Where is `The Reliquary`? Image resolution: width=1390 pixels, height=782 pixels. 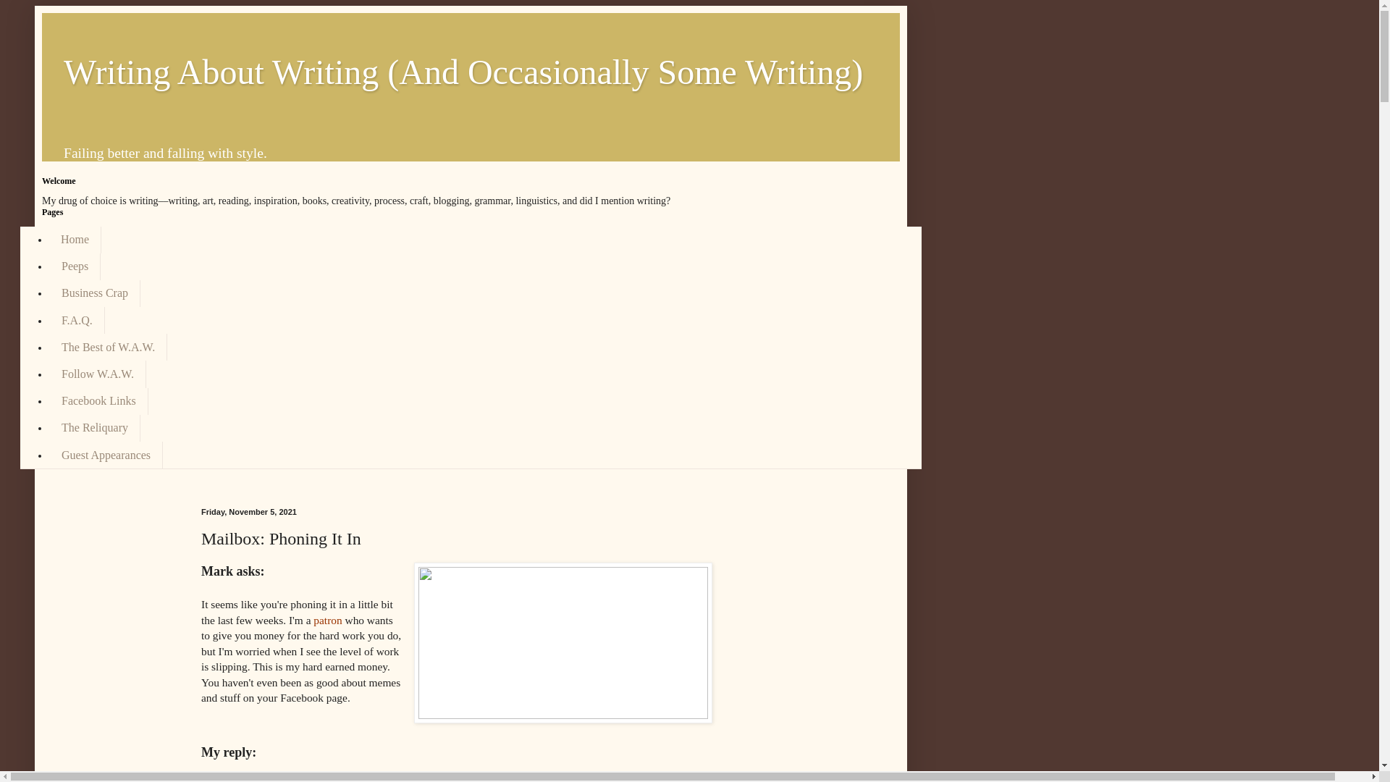 The Reliquary is located at coordinates (94, 429).